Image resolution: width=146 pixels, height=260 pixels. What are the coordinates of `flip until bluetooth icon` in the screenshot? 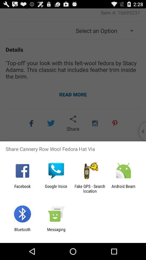 It's located at (22, 232).